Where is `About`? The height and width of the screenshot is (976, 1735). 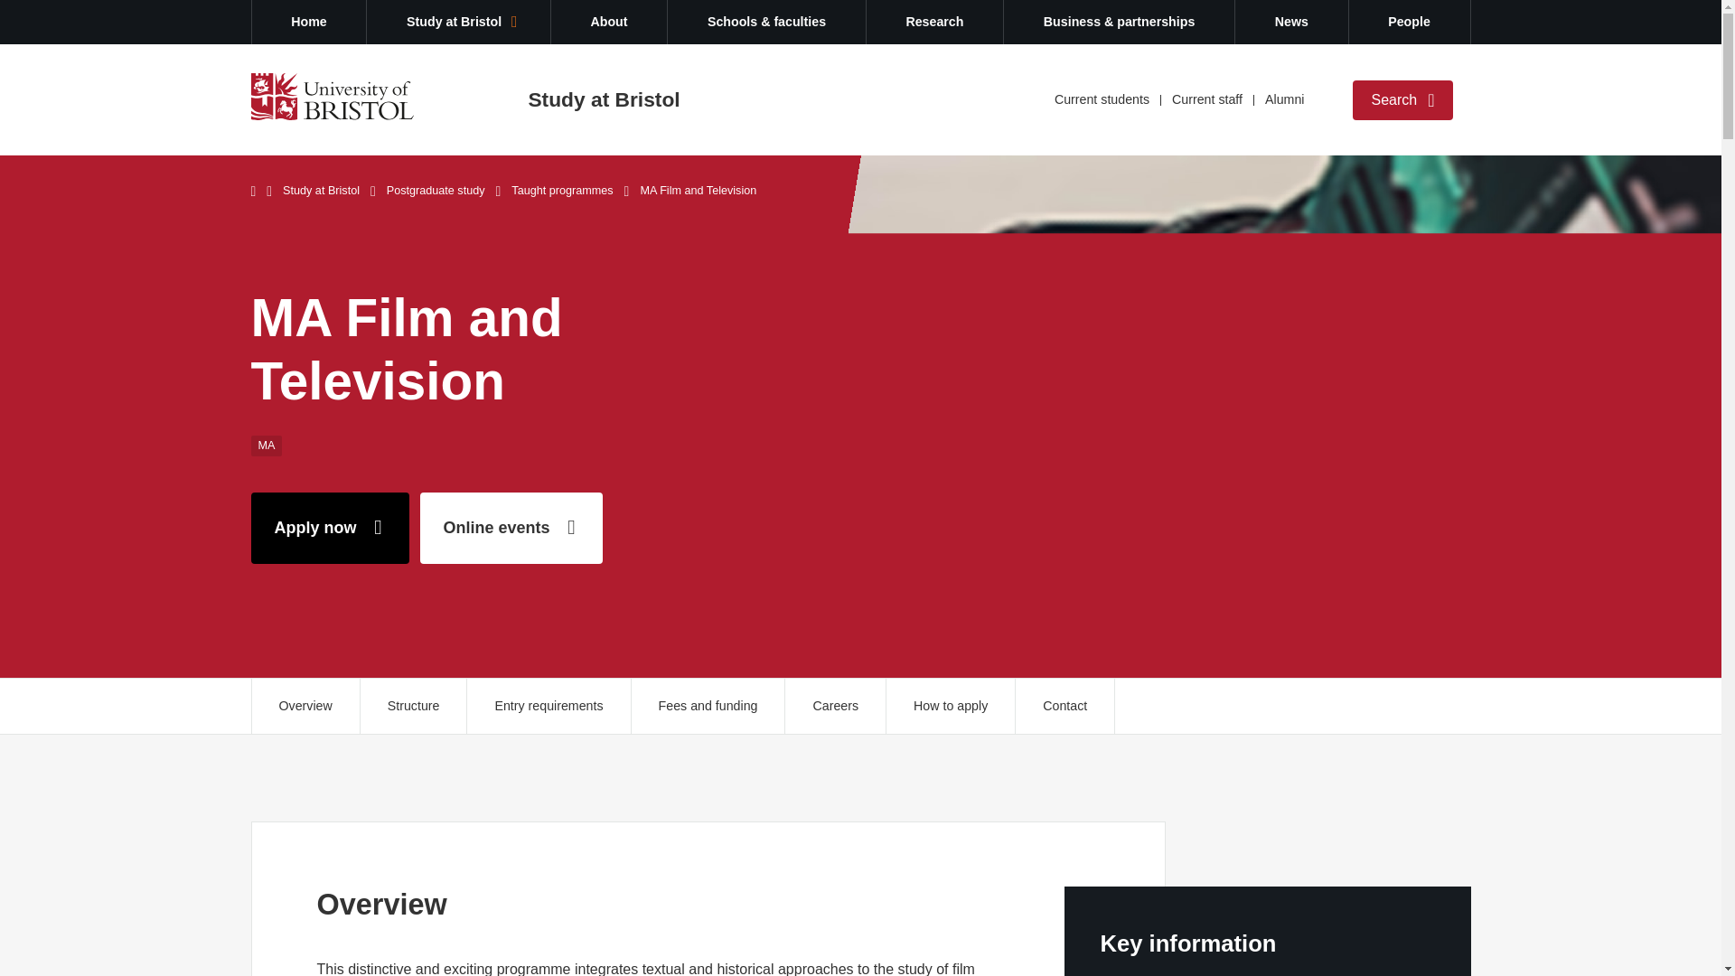 About is located at coordinates (609, 22).